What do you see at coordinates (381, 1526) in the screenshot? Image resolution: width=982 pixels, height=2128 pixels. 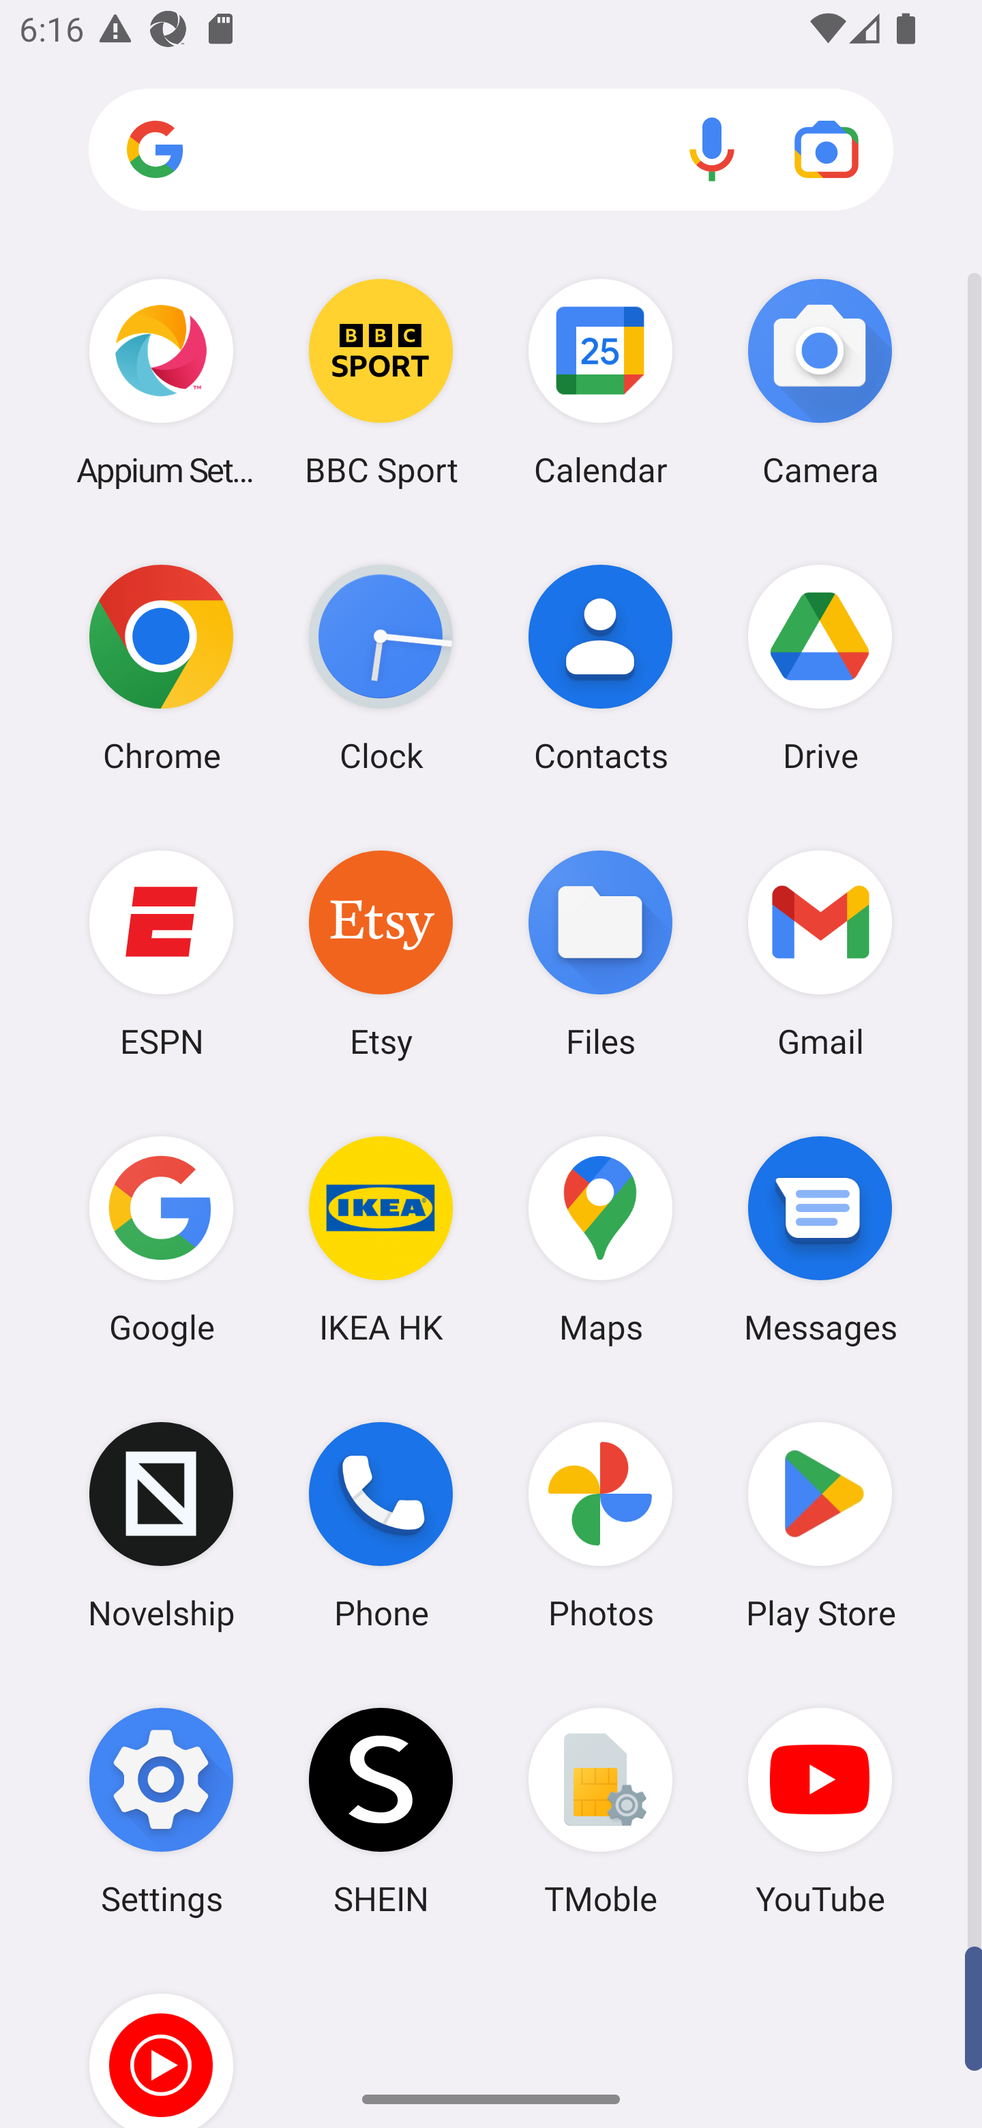 I see `Phone` at bounding box center [381, 1526].